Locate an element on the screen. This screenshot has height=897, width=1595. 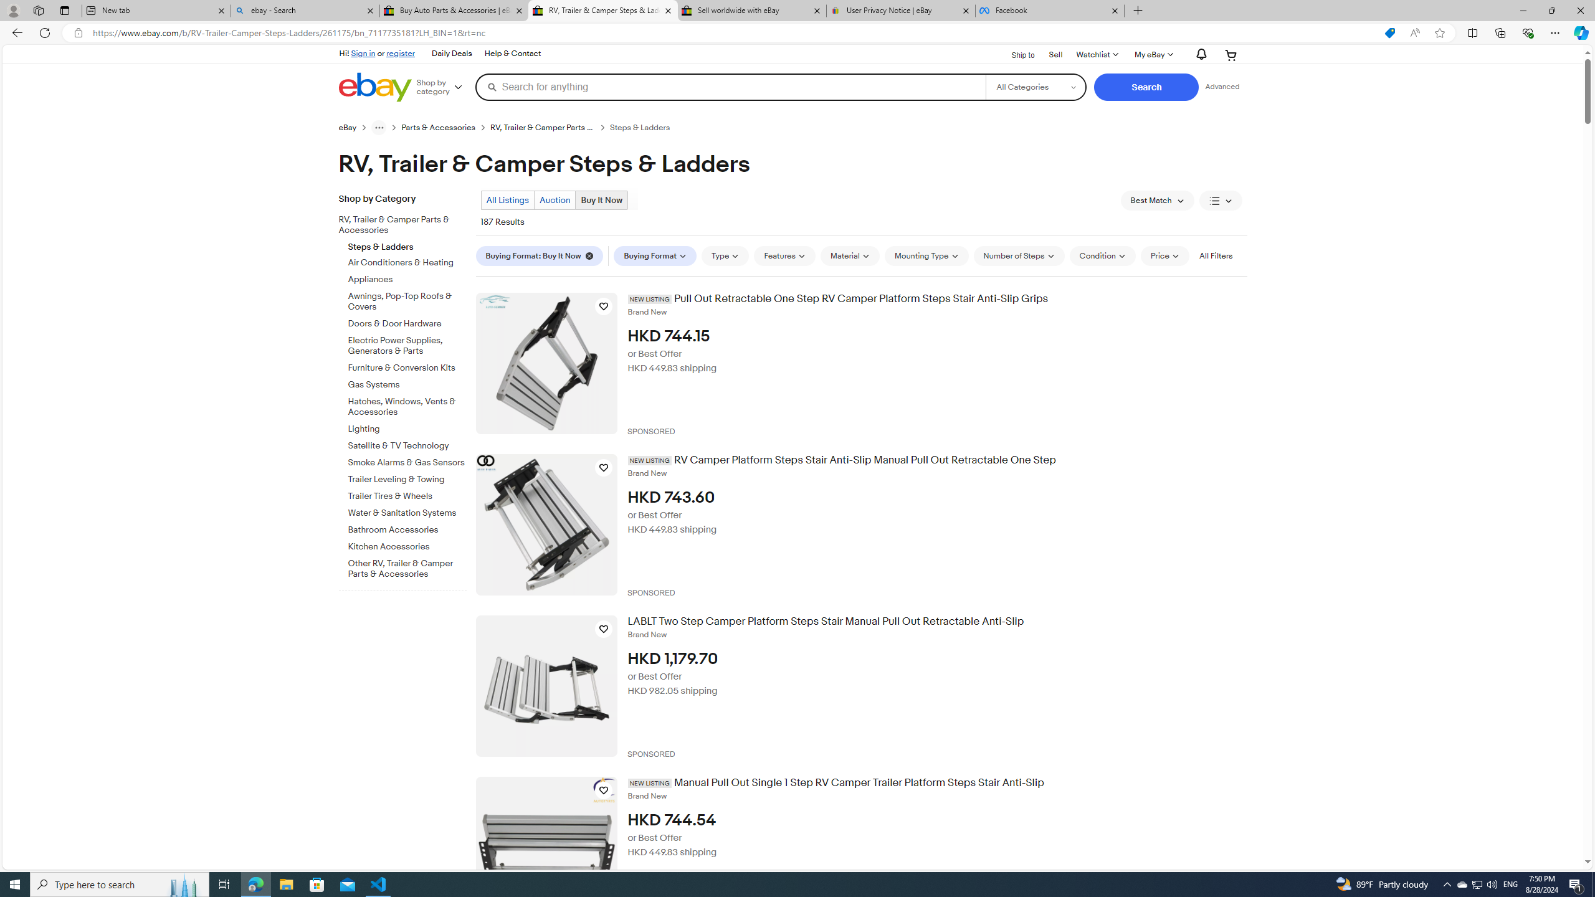
Price is located at coordinates (1165, 255).